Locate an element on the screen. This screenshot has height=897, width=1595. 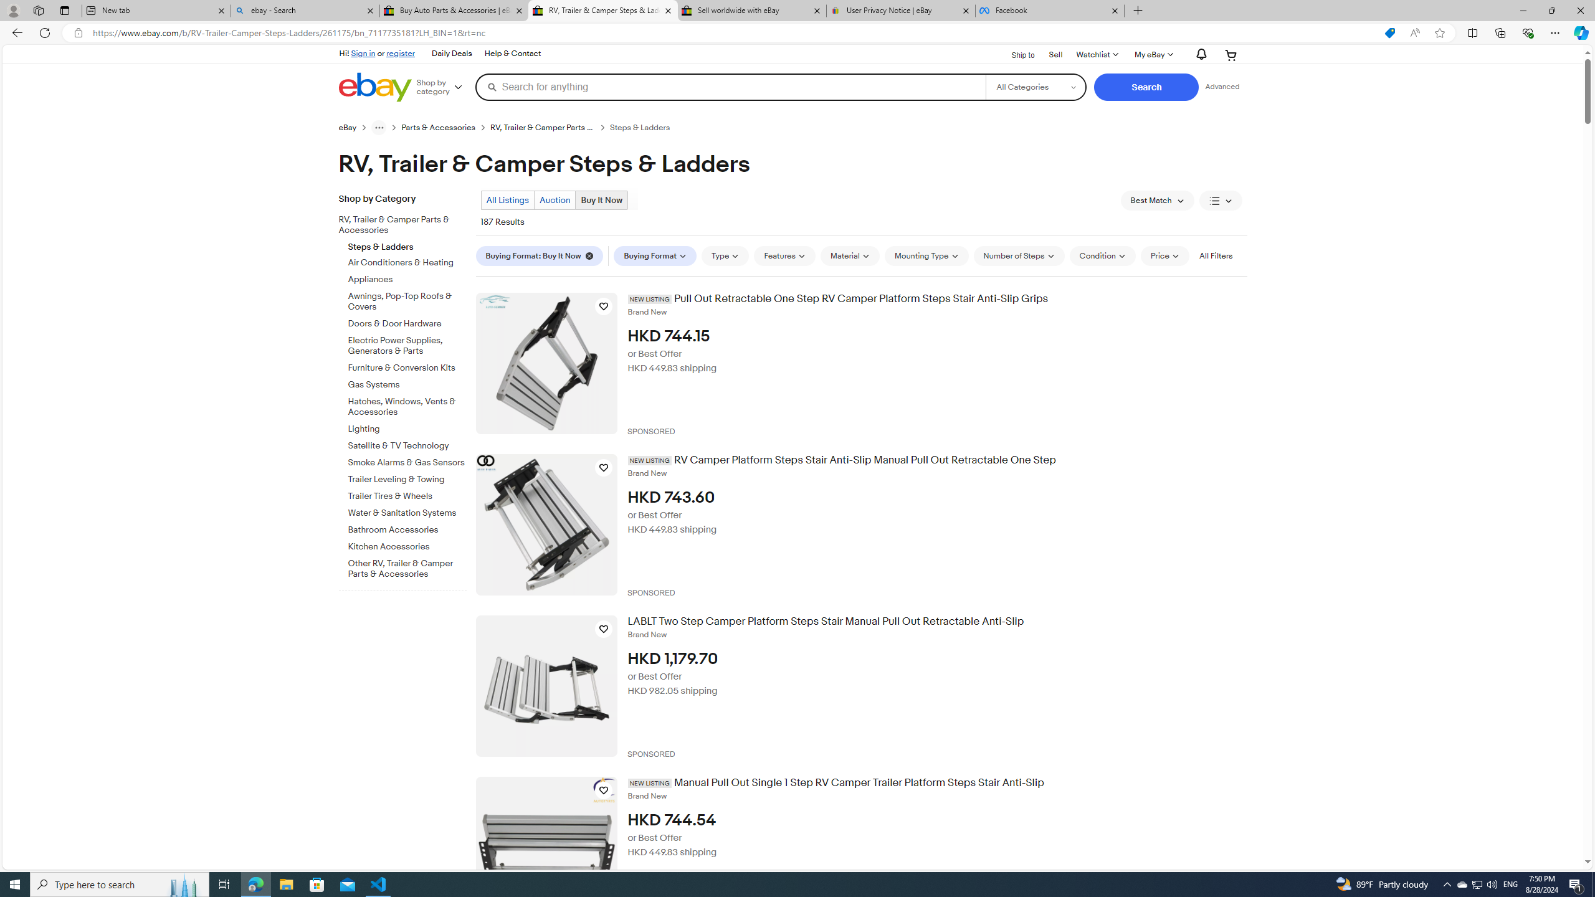
Price is located at coordinates (1165, 255).